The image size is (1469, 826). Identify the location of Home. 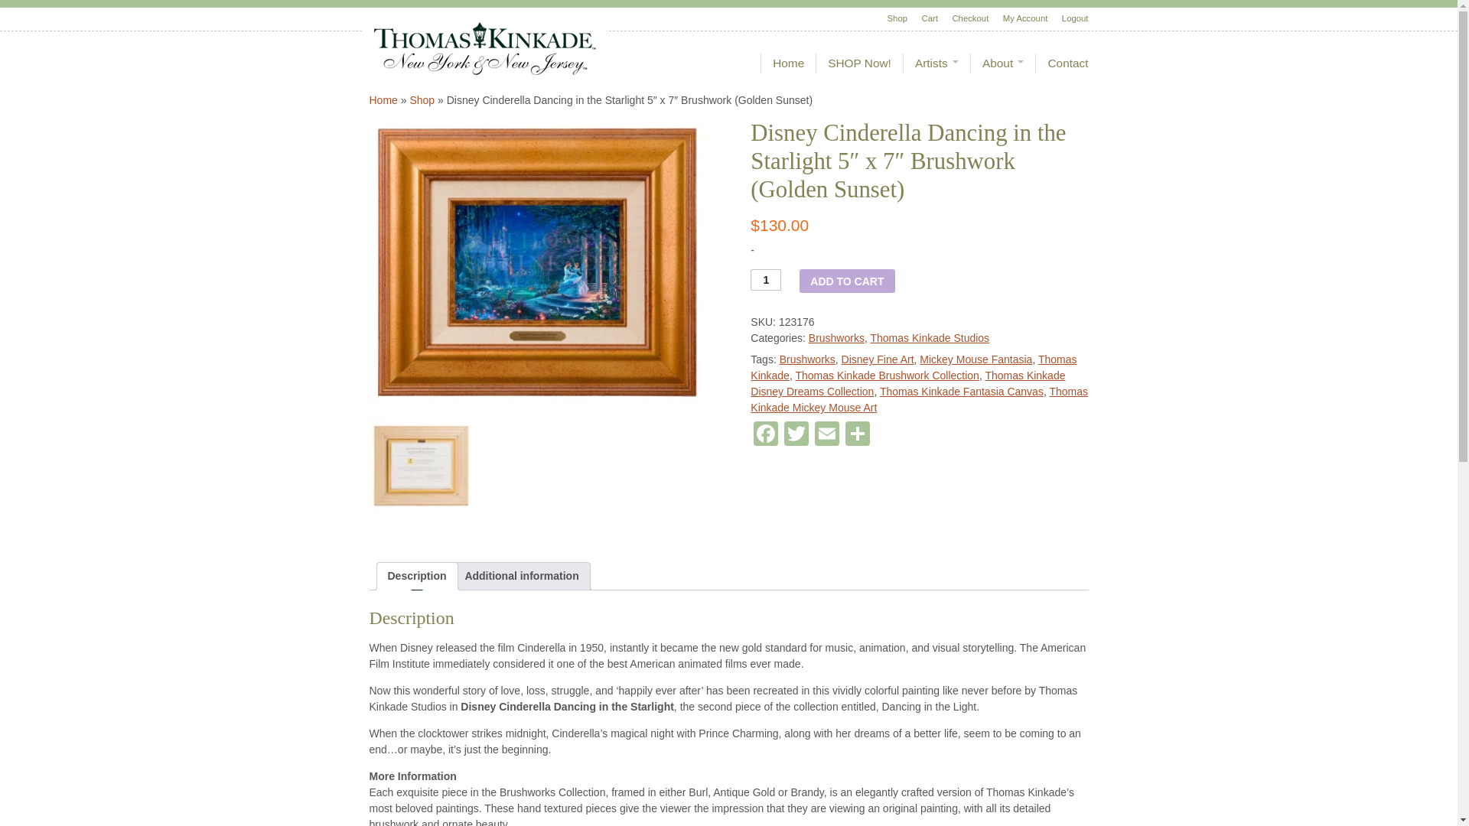
(788, 63).